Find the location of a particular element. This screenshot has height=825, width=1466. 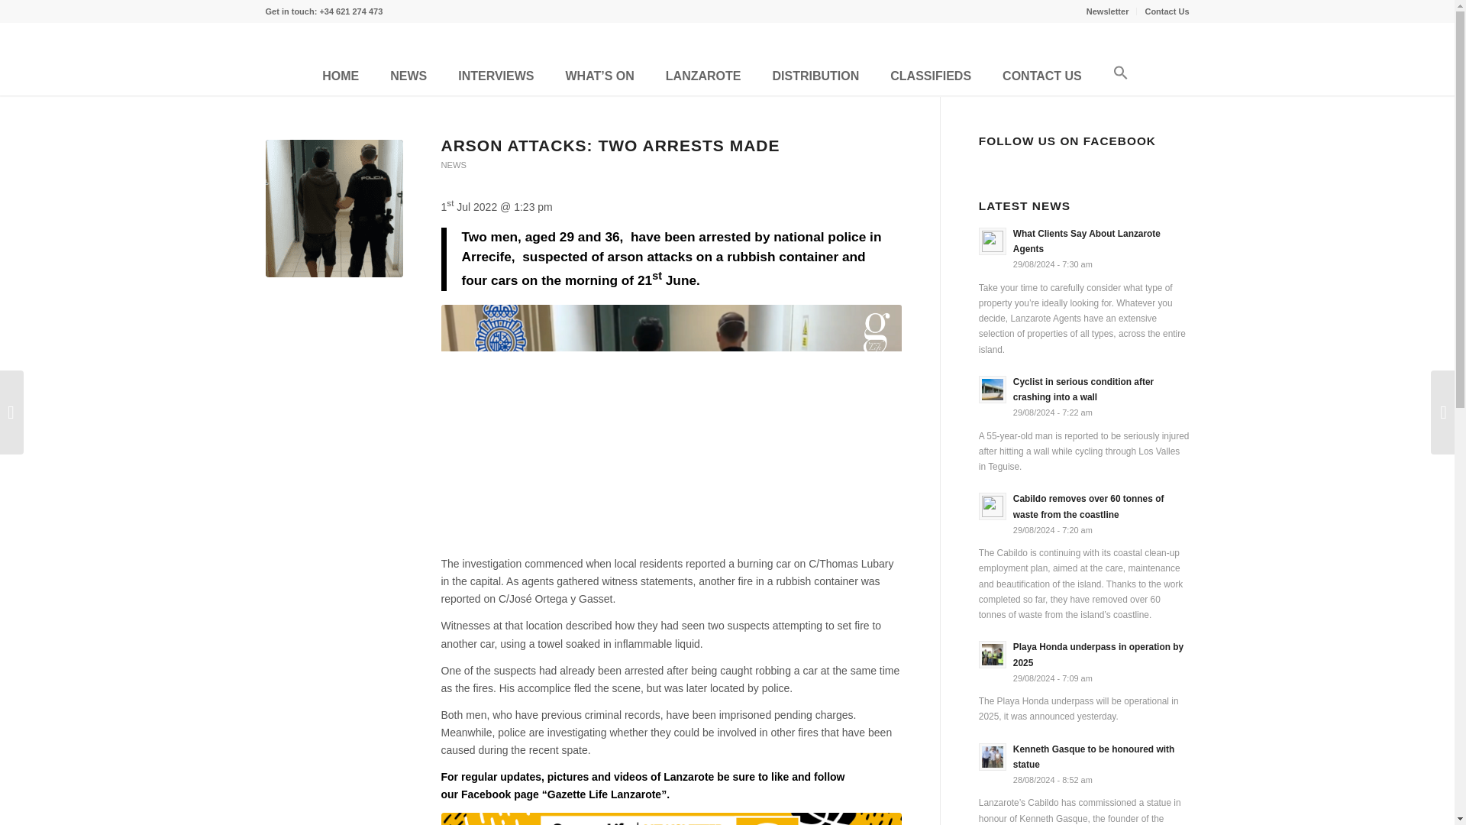

CLASSIFIEDS is located at coordinates (930, 79).